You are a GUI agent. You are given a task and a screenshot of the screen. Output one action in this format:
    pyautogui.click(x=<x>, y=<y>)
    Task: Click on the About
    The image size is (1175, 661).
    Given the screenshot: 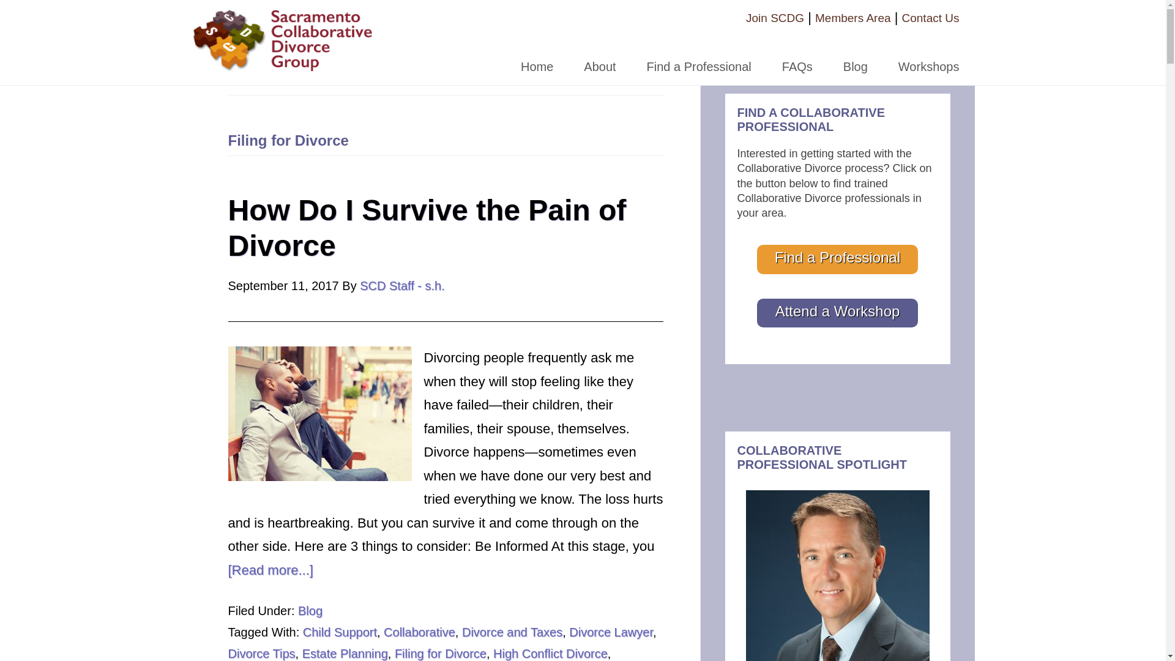 What is the action you would take?
    pyautogui.click(x=600, y=56)
    